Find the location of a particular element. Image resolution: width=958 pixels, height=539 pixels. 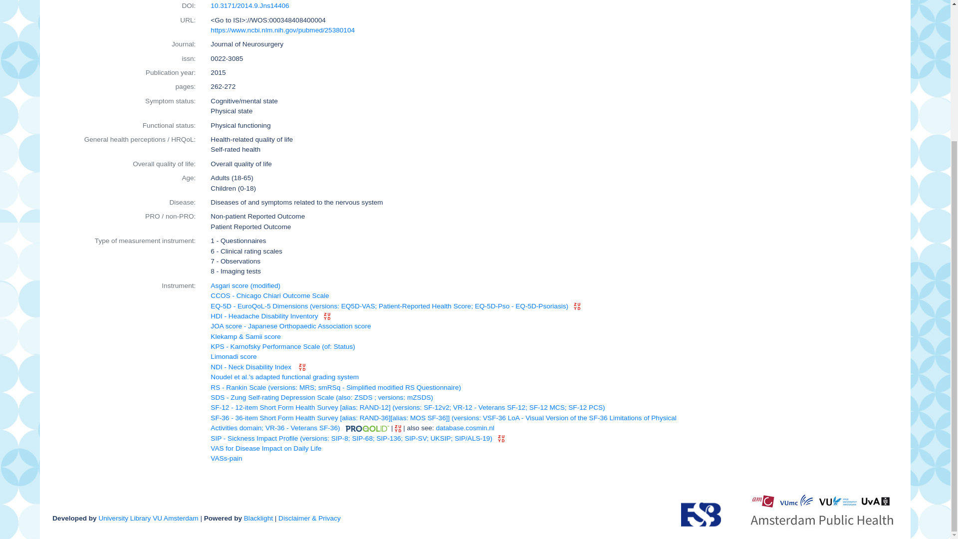

Limonadi score is located at coordinates (234, 356).